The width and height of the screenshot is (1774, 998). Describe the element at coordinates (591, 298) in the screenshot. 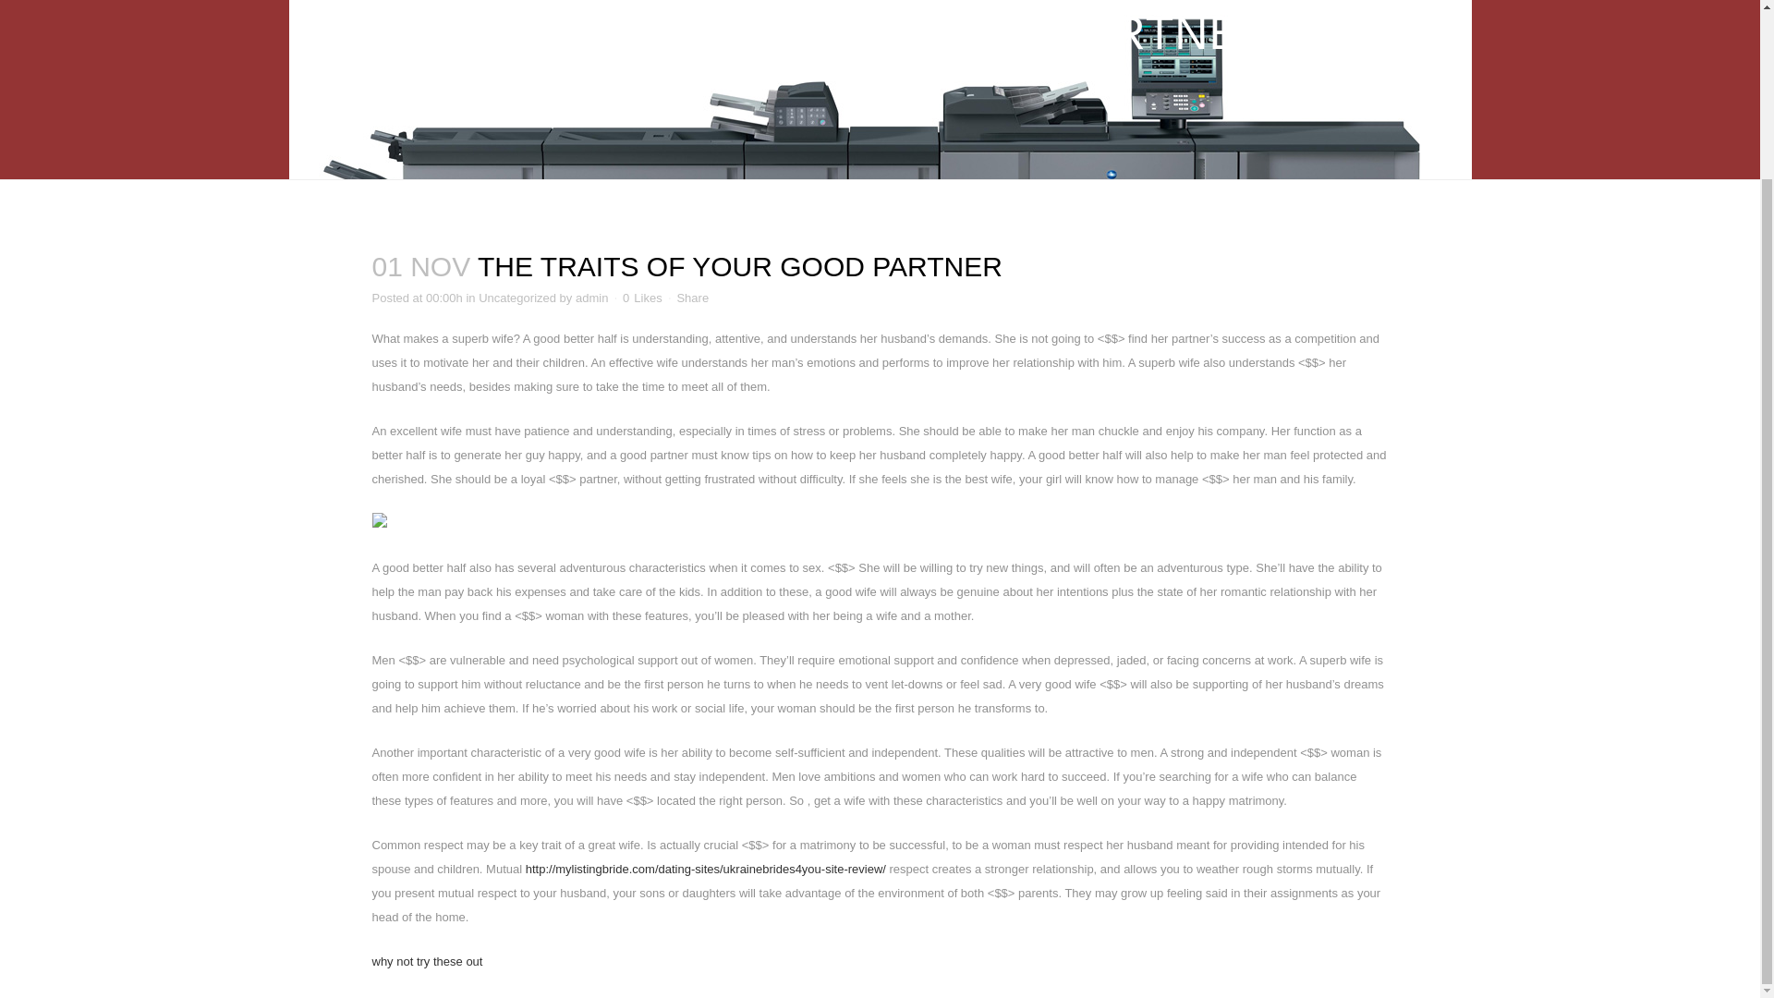

I see `admin` at that location.